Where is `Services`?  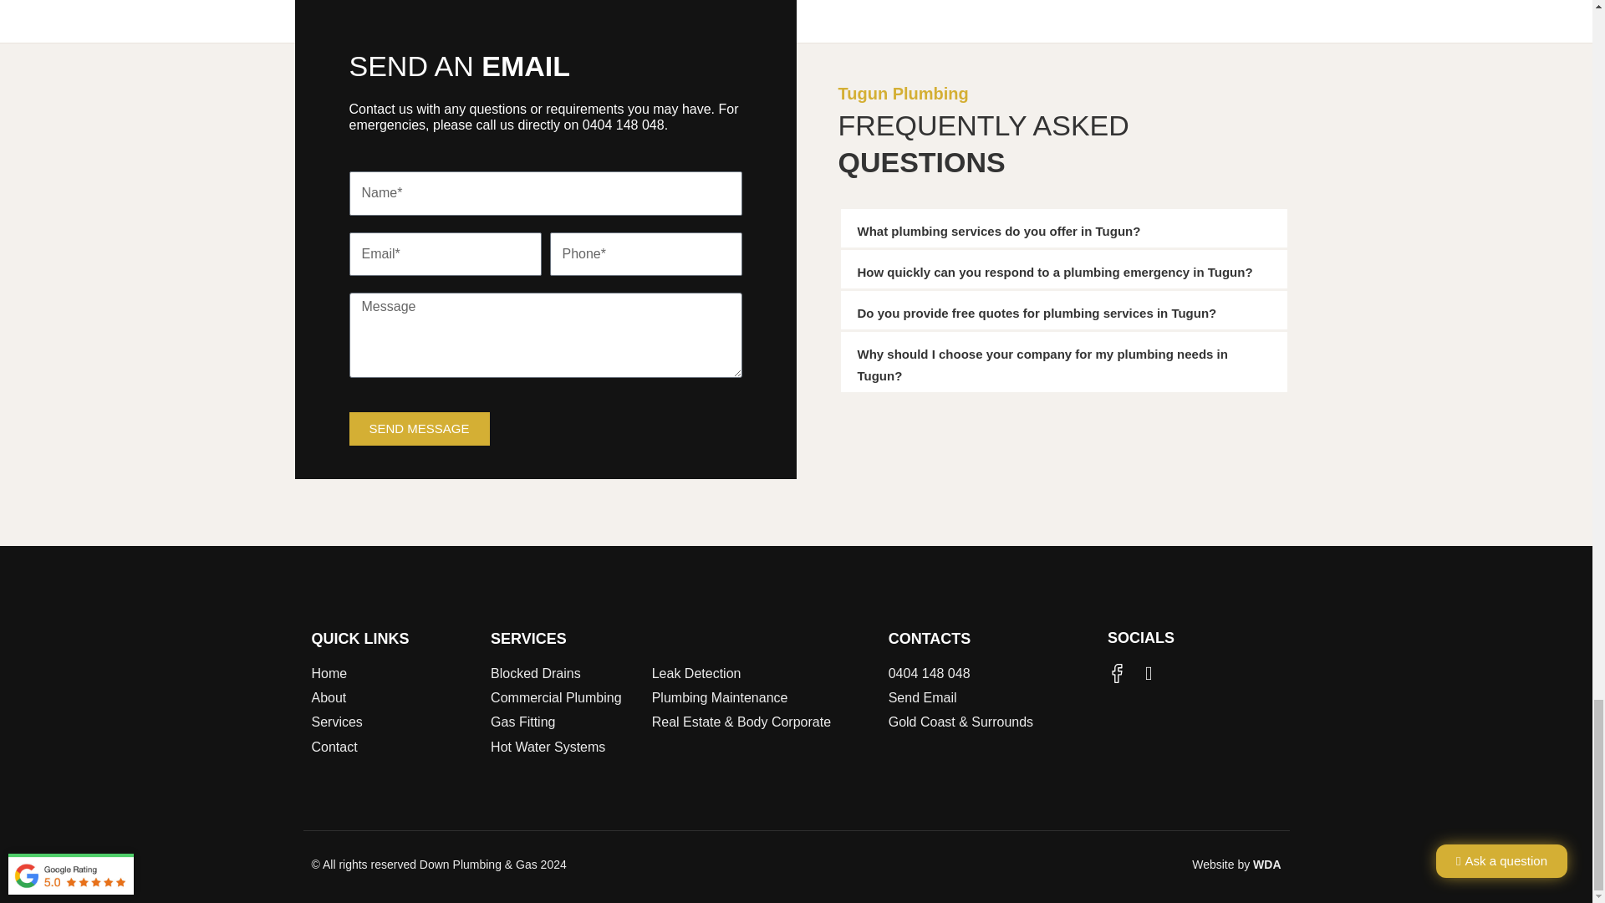
Services is located at coordinates (392, 722).